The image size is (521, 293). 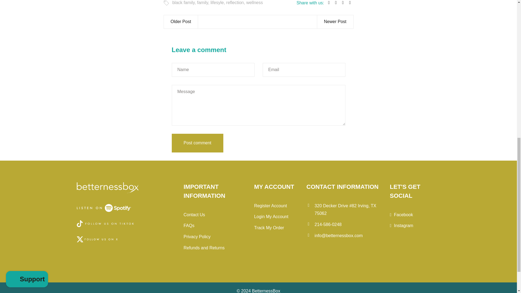 I want to click on wellness, so click(x=254, y=3).